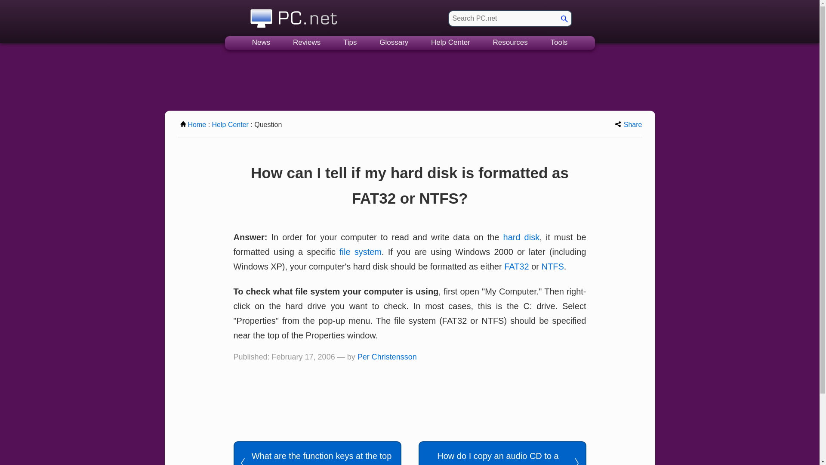  I want to click on file system, so click(361, 251).